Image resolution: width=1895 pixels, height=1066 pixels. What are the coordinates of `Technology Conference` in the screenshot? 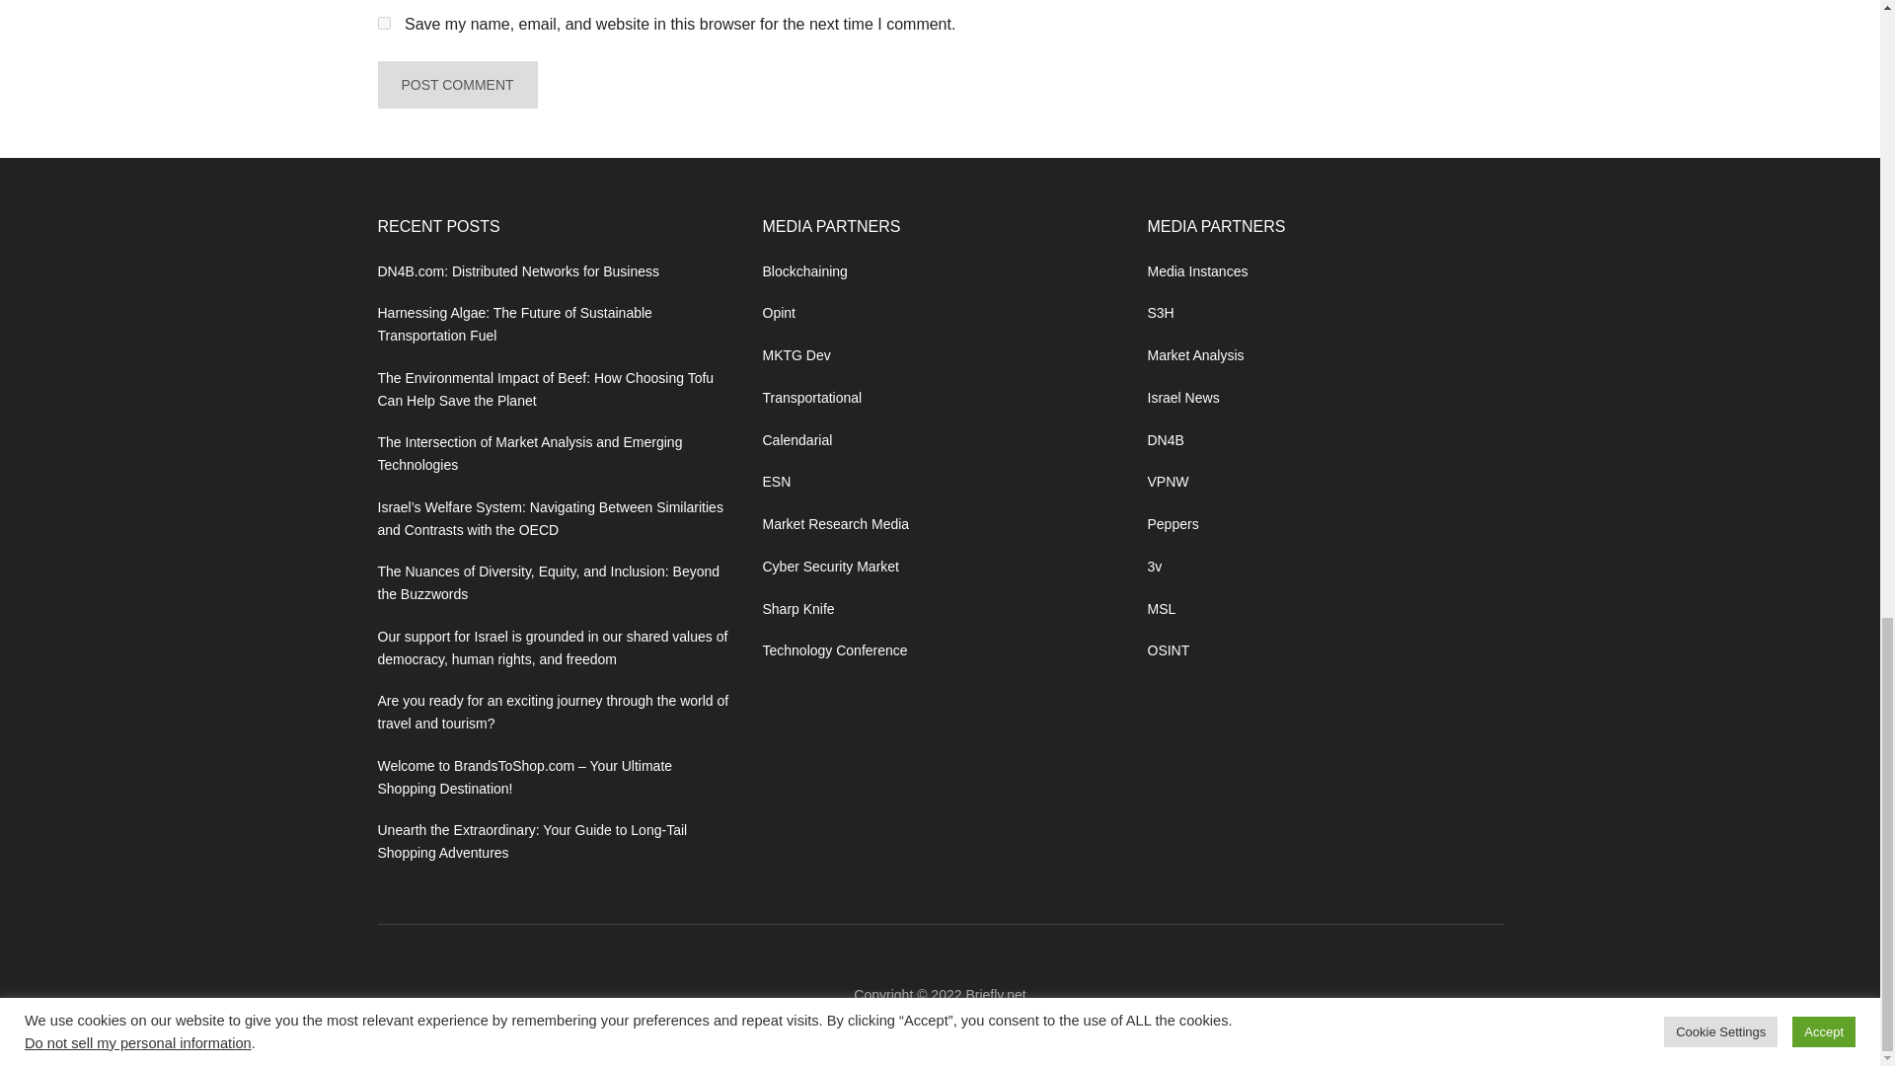 It's located at (834, 650).